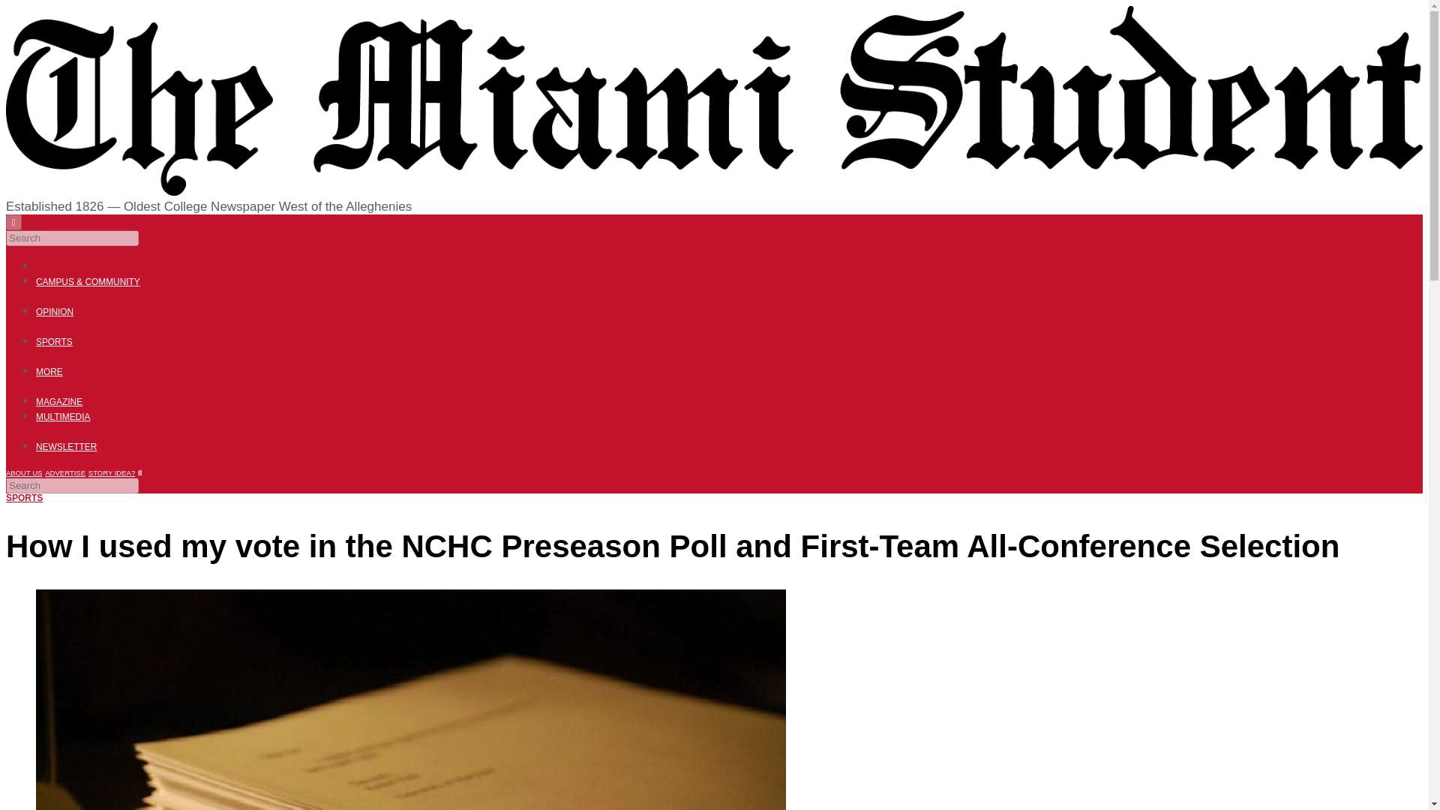 Image resolution: width=1440 pixels, height=810 pixels. What do you see at coordinates (454, 385) in the screenshot?
I see `Print Edition` at bounding box center [454, 385].